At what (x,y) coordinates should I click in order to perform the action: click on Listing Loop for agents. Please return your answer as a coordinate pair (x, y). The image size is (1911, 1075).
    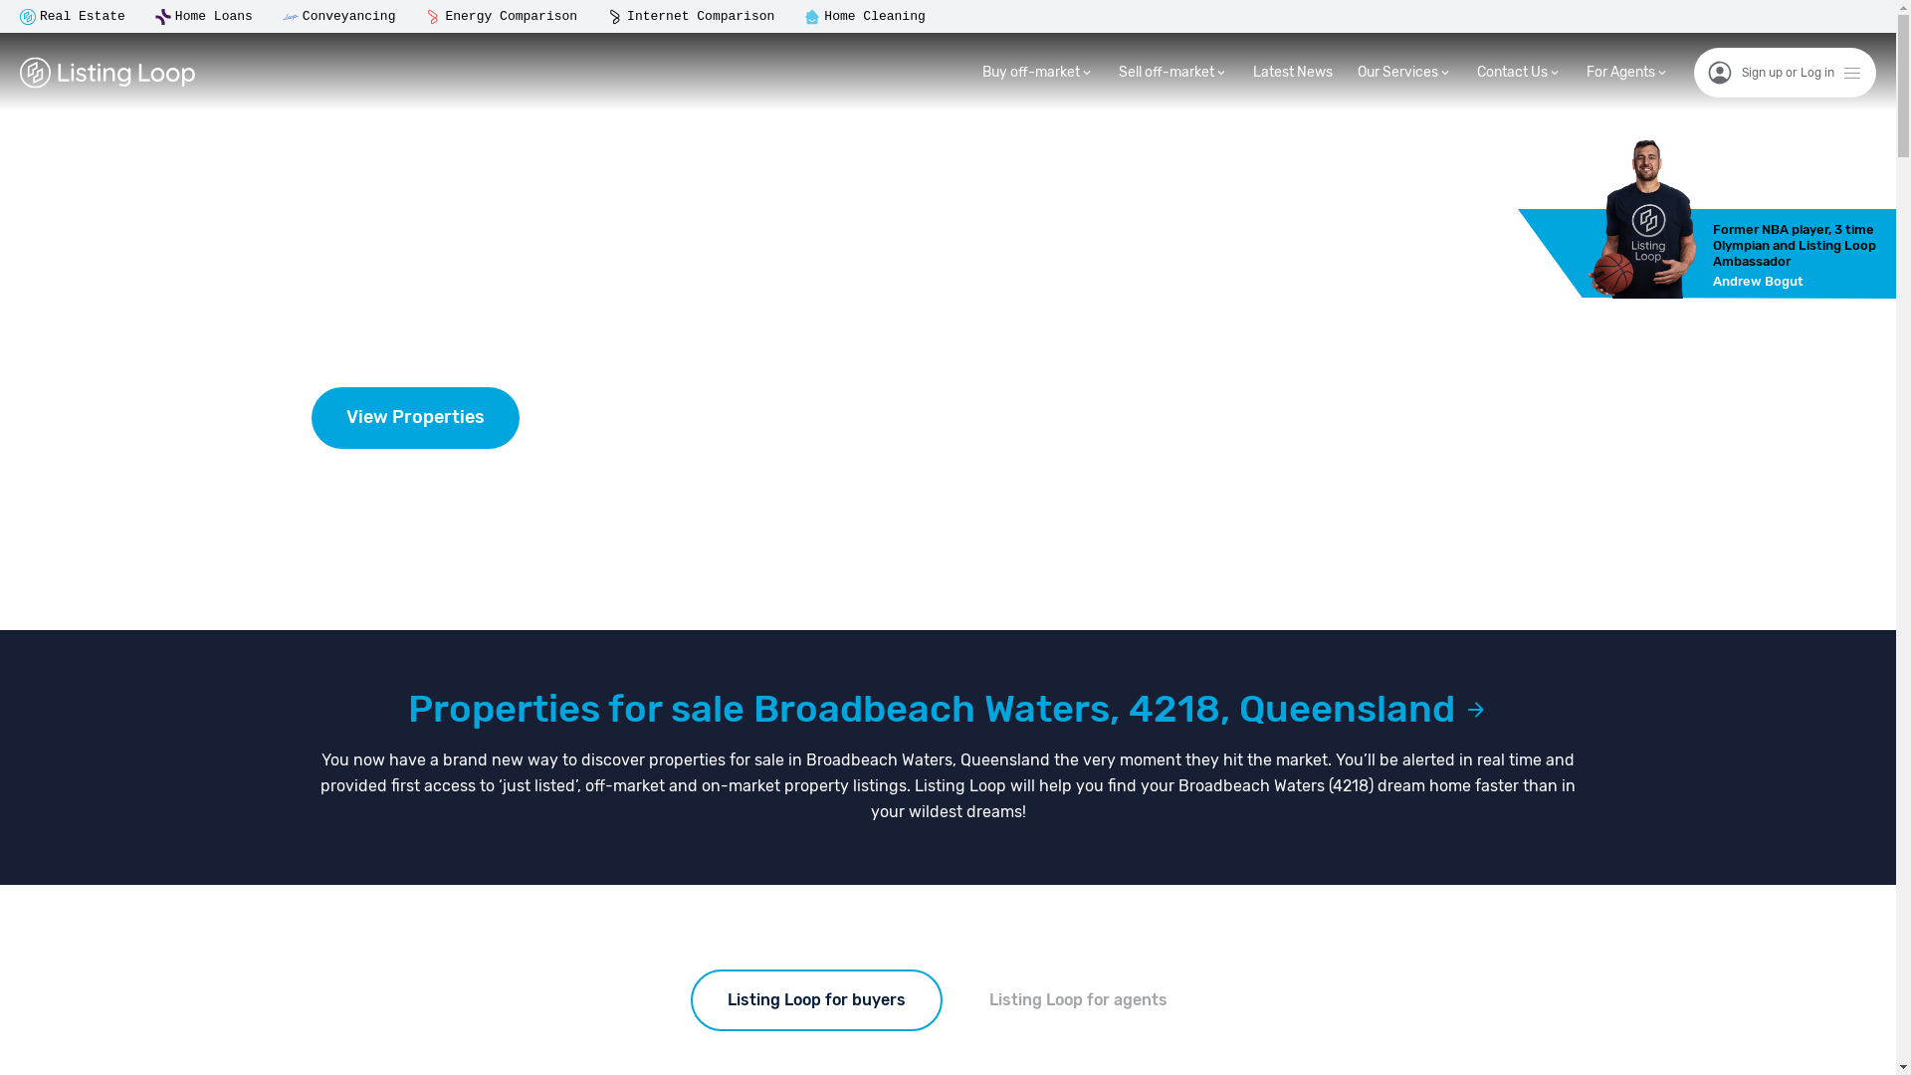
    Looking at the image, I should click on (1079, 1000).